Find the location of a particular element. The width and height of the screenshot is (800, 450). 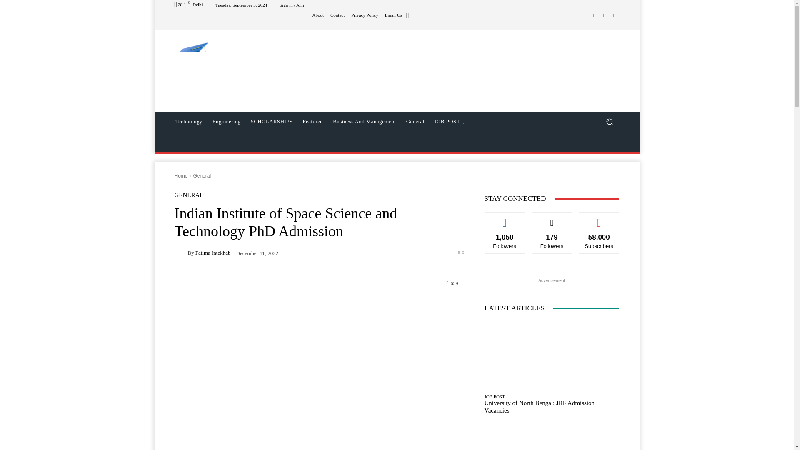

Business And Management is located at coordinates (364, 122).